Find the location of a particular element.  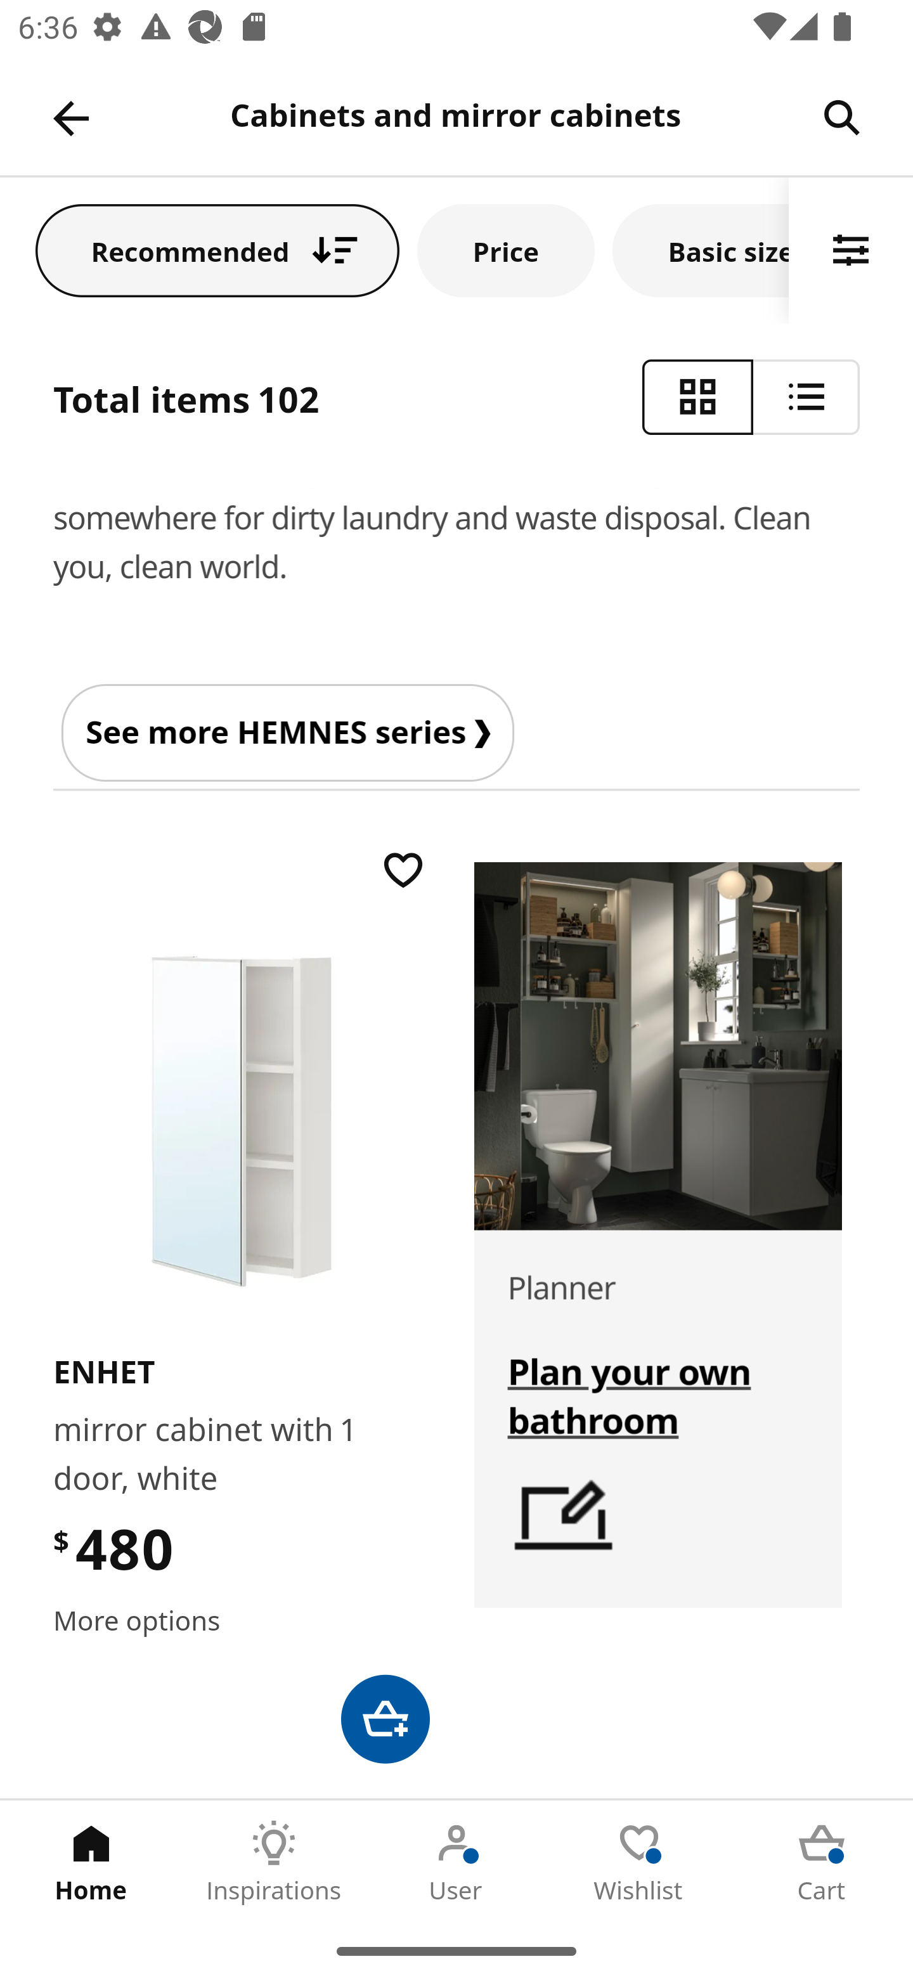

Inspirations
Tab 2 of 5 is located at coordinates (274, 1862).